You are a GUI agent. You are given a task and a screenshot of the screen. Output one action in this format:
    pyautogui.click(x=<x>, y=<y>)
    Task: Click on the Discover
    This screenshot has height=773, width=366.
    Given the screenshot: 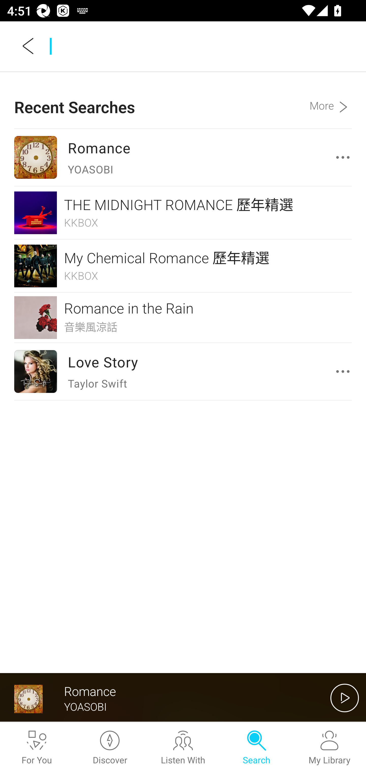 What is the action you would take?
    pyautogui.click(x=110, y=748)
    